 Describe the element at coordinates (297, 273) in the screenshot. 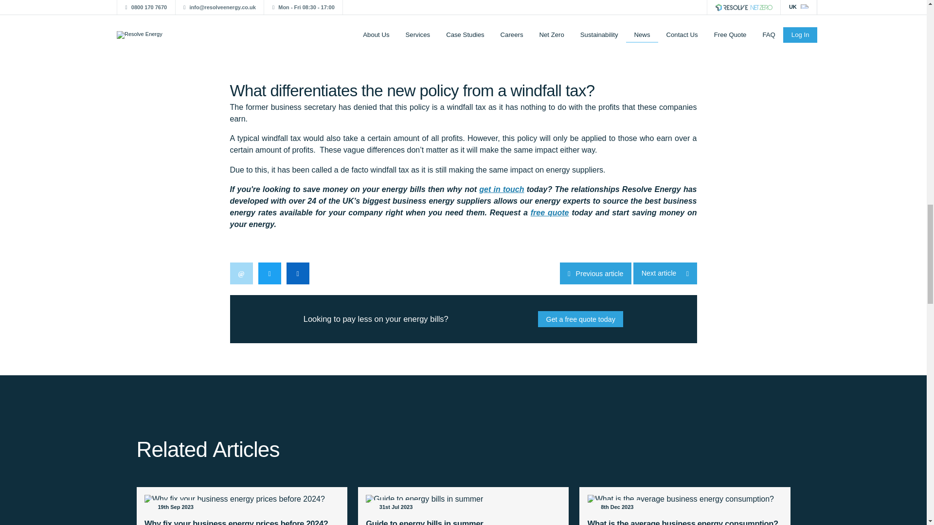

I see `Share on LinkedIn` at that location.